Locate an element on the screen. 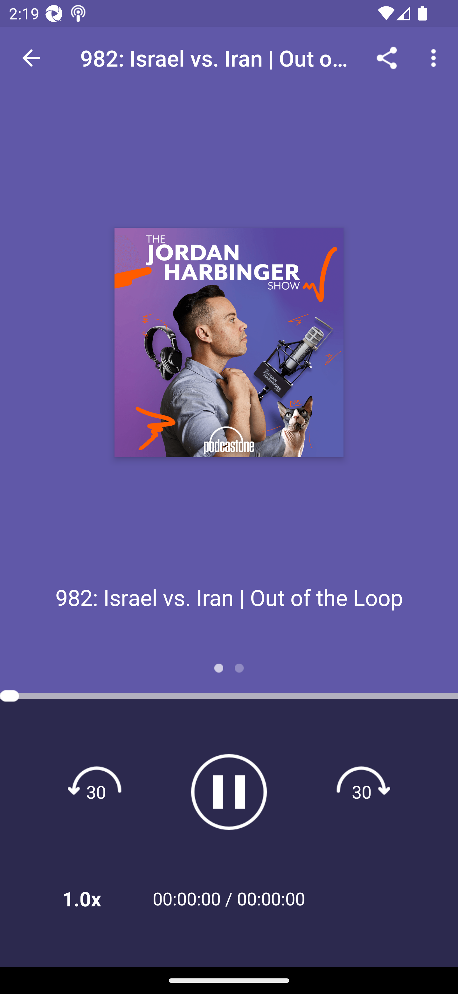 Image resolution: width=458 pixels, height=994 pixels. Rewind is located at coordinates (96, 791).